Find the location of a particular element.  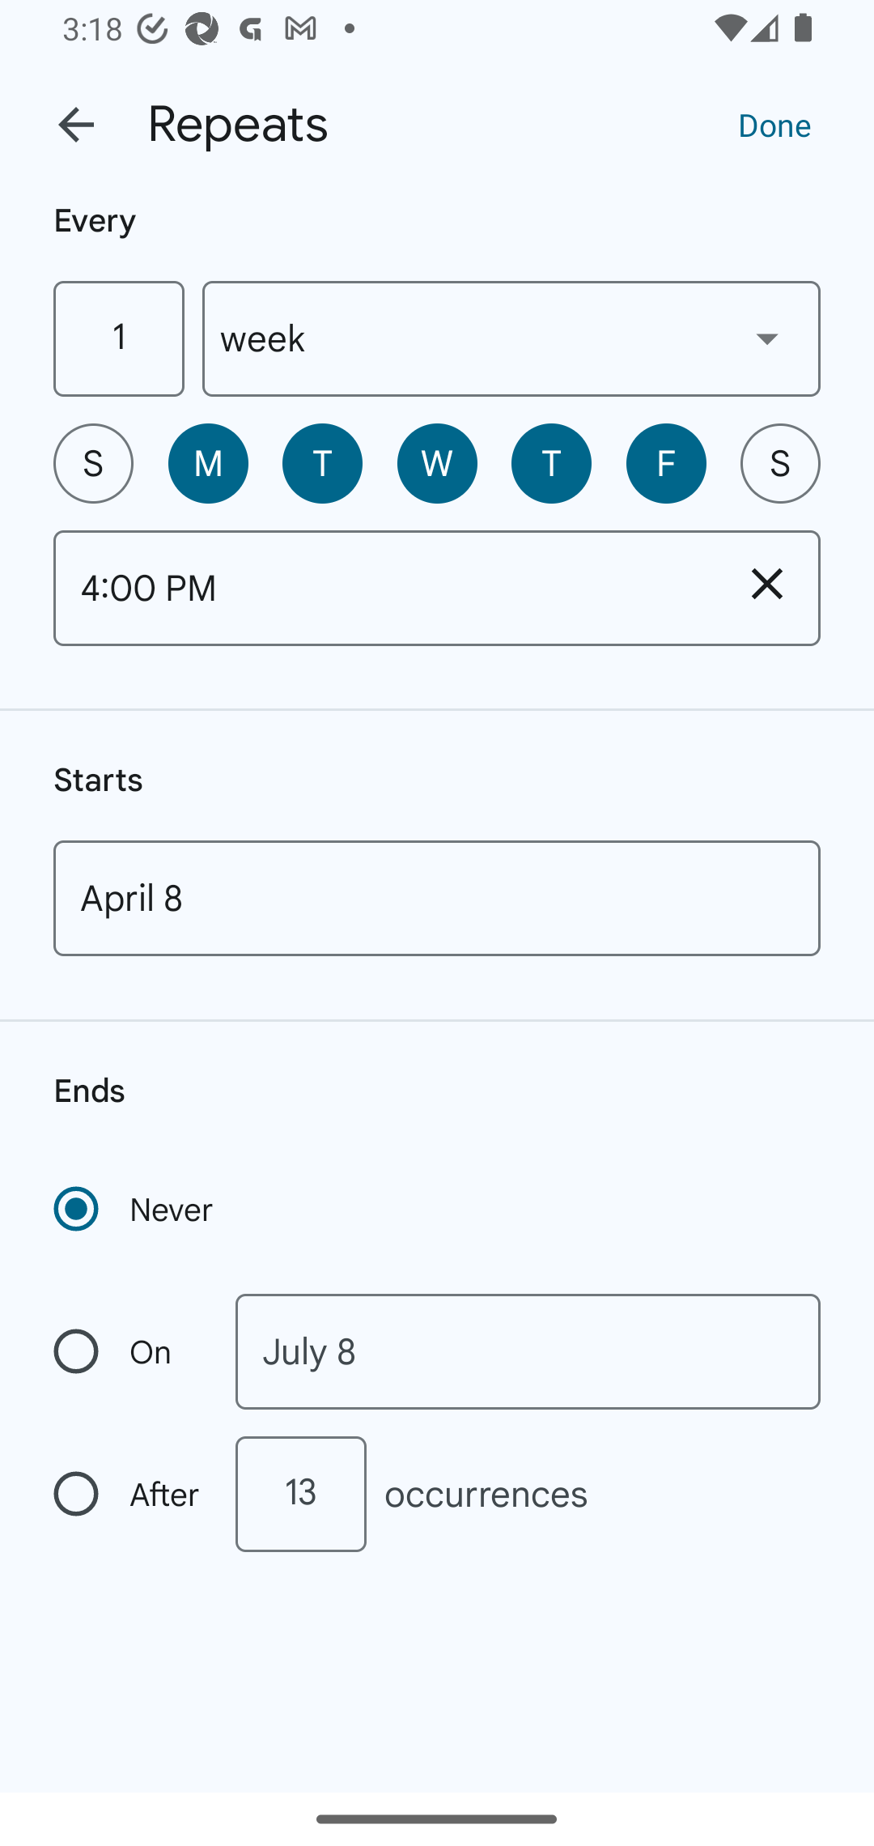

Remove 4:00 PM is located at coordinates (767, 583).